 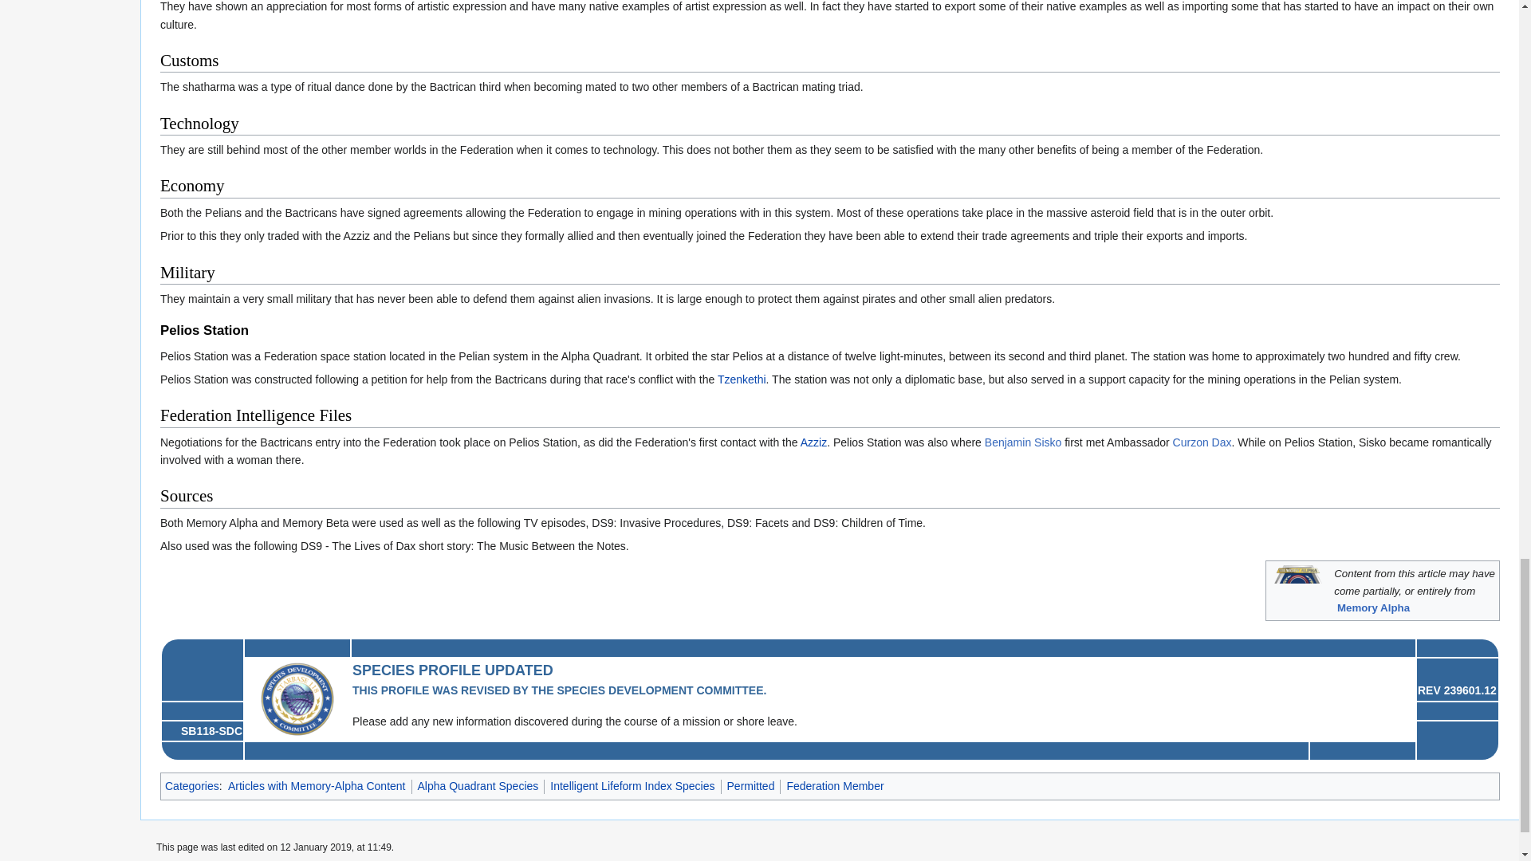 What do you see at coordinates (1373, 607) in the screenshot?
I see `ma:Main Page` at bounding box center [1373, 607].